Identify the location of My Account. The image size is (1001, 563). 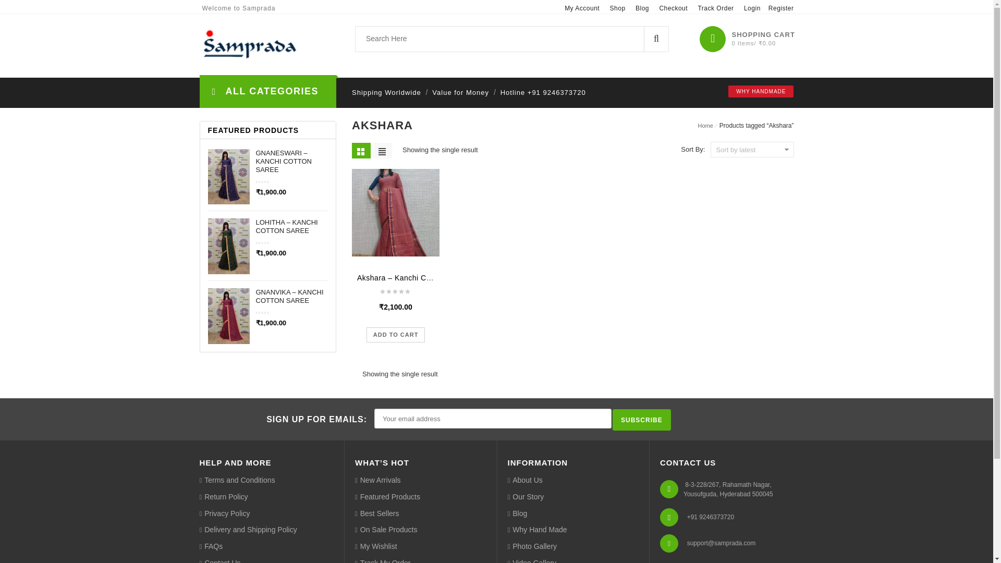
(582, 8).